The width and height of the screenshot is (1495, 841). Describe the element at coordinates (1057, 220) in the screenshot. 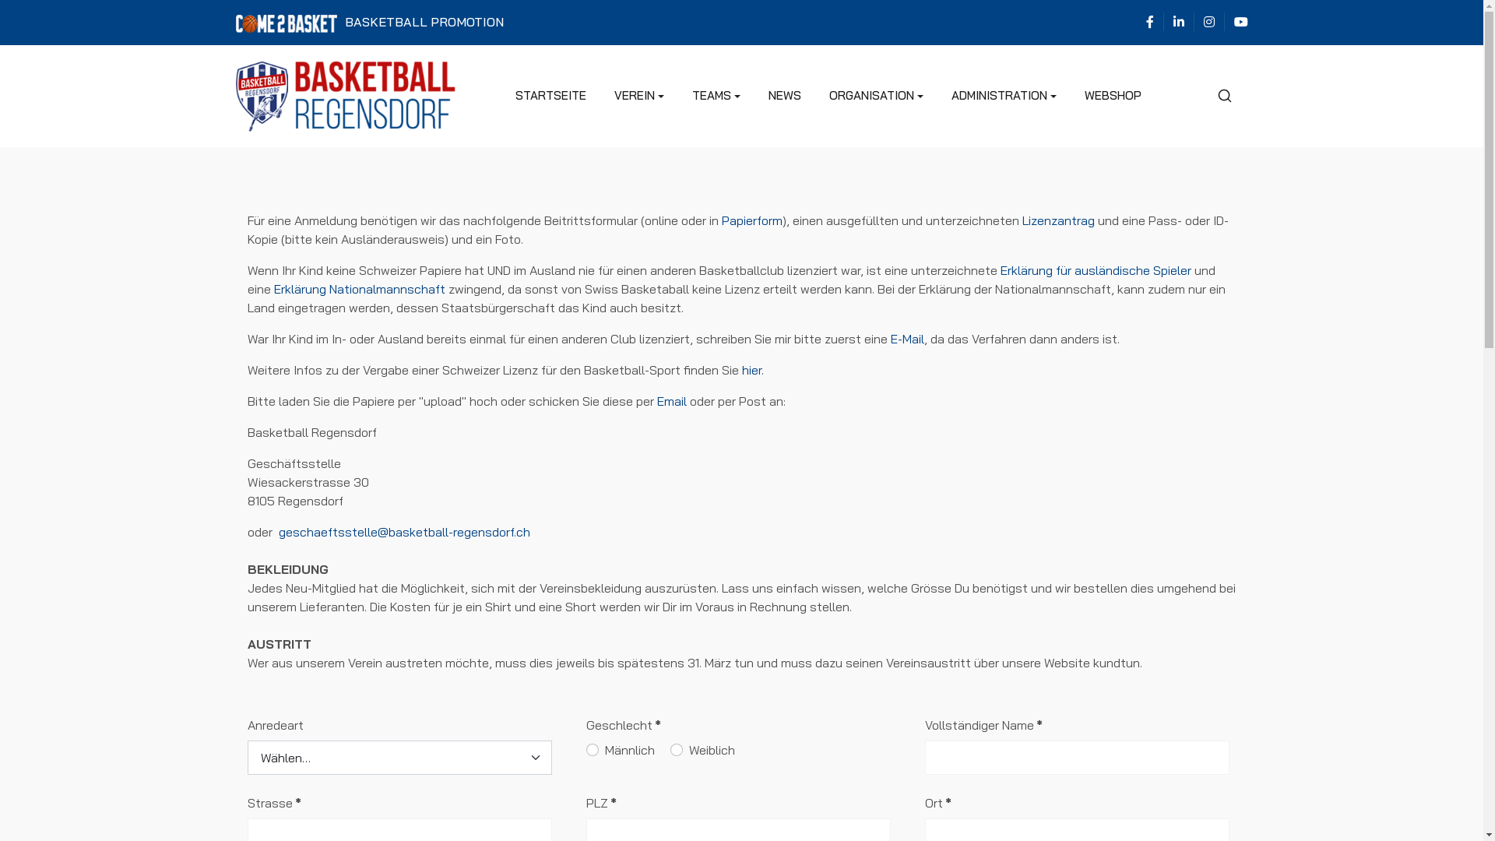

I see `Lizenzantrag` at that location.